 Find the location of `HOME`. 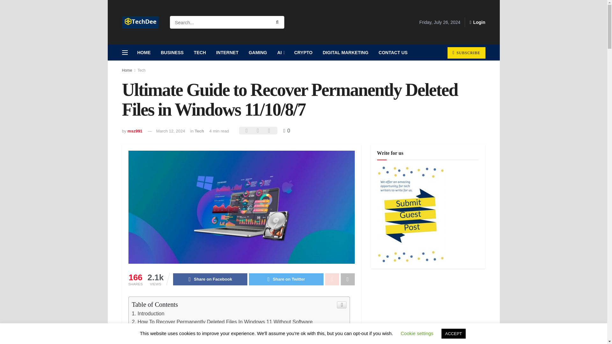

HOME is located at coordinates (143, 53).